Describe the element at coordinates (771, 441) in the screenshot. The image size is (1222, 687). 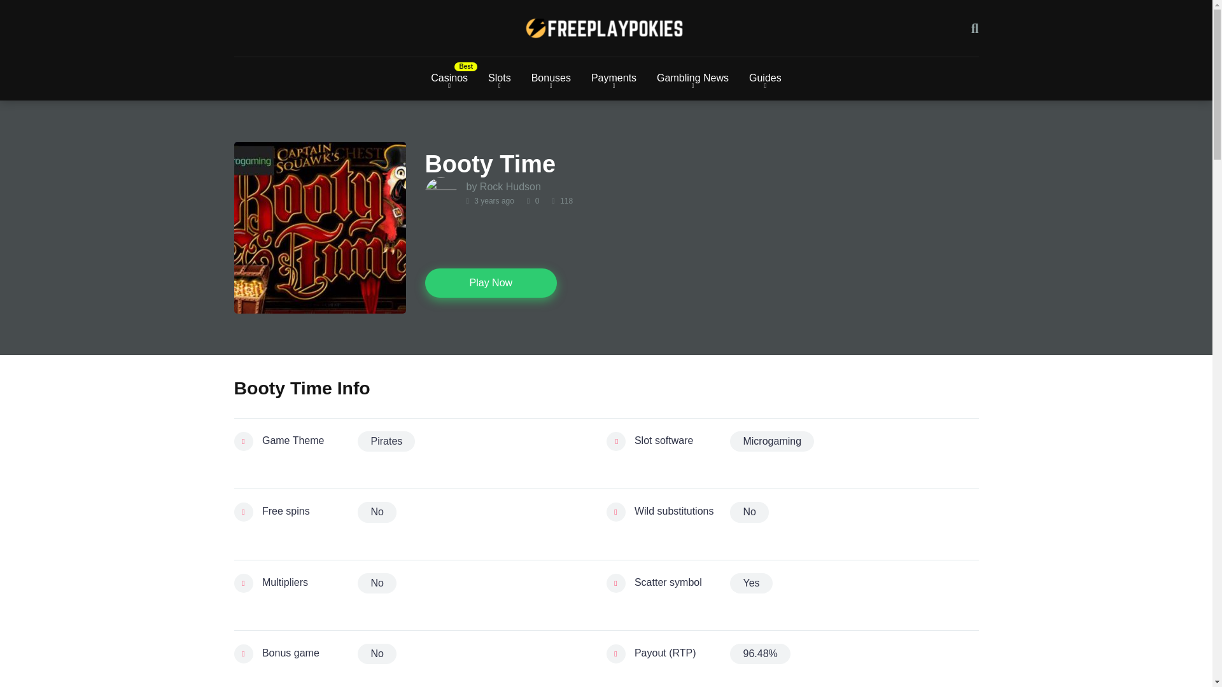
I see `Microgaming` at that location.